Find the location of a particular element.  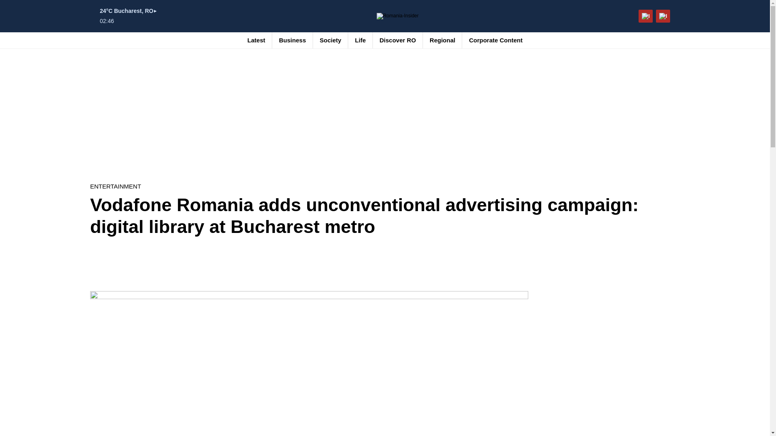

Business is located at coordinates (292, 40).